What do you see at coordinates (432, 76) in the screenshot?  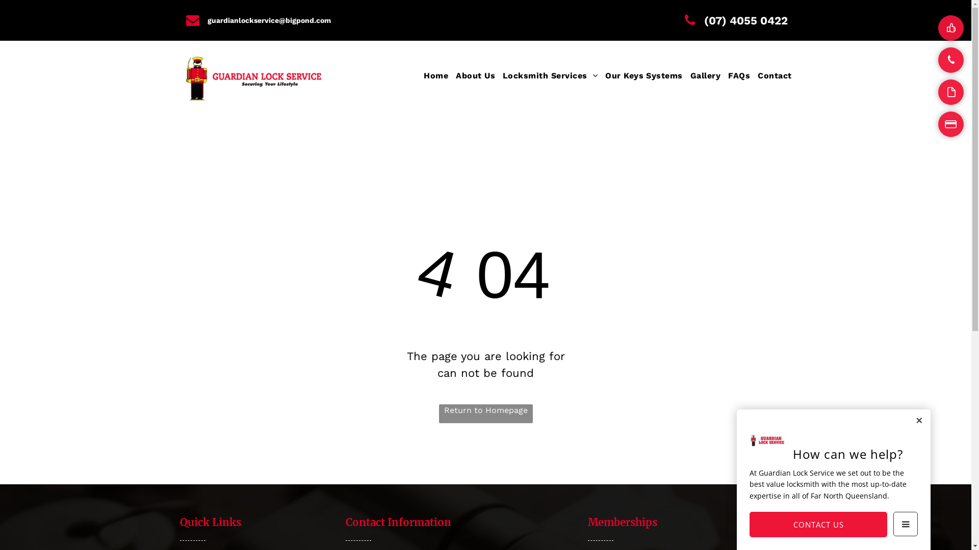 I see `Home` at bounding box center [432, 76].